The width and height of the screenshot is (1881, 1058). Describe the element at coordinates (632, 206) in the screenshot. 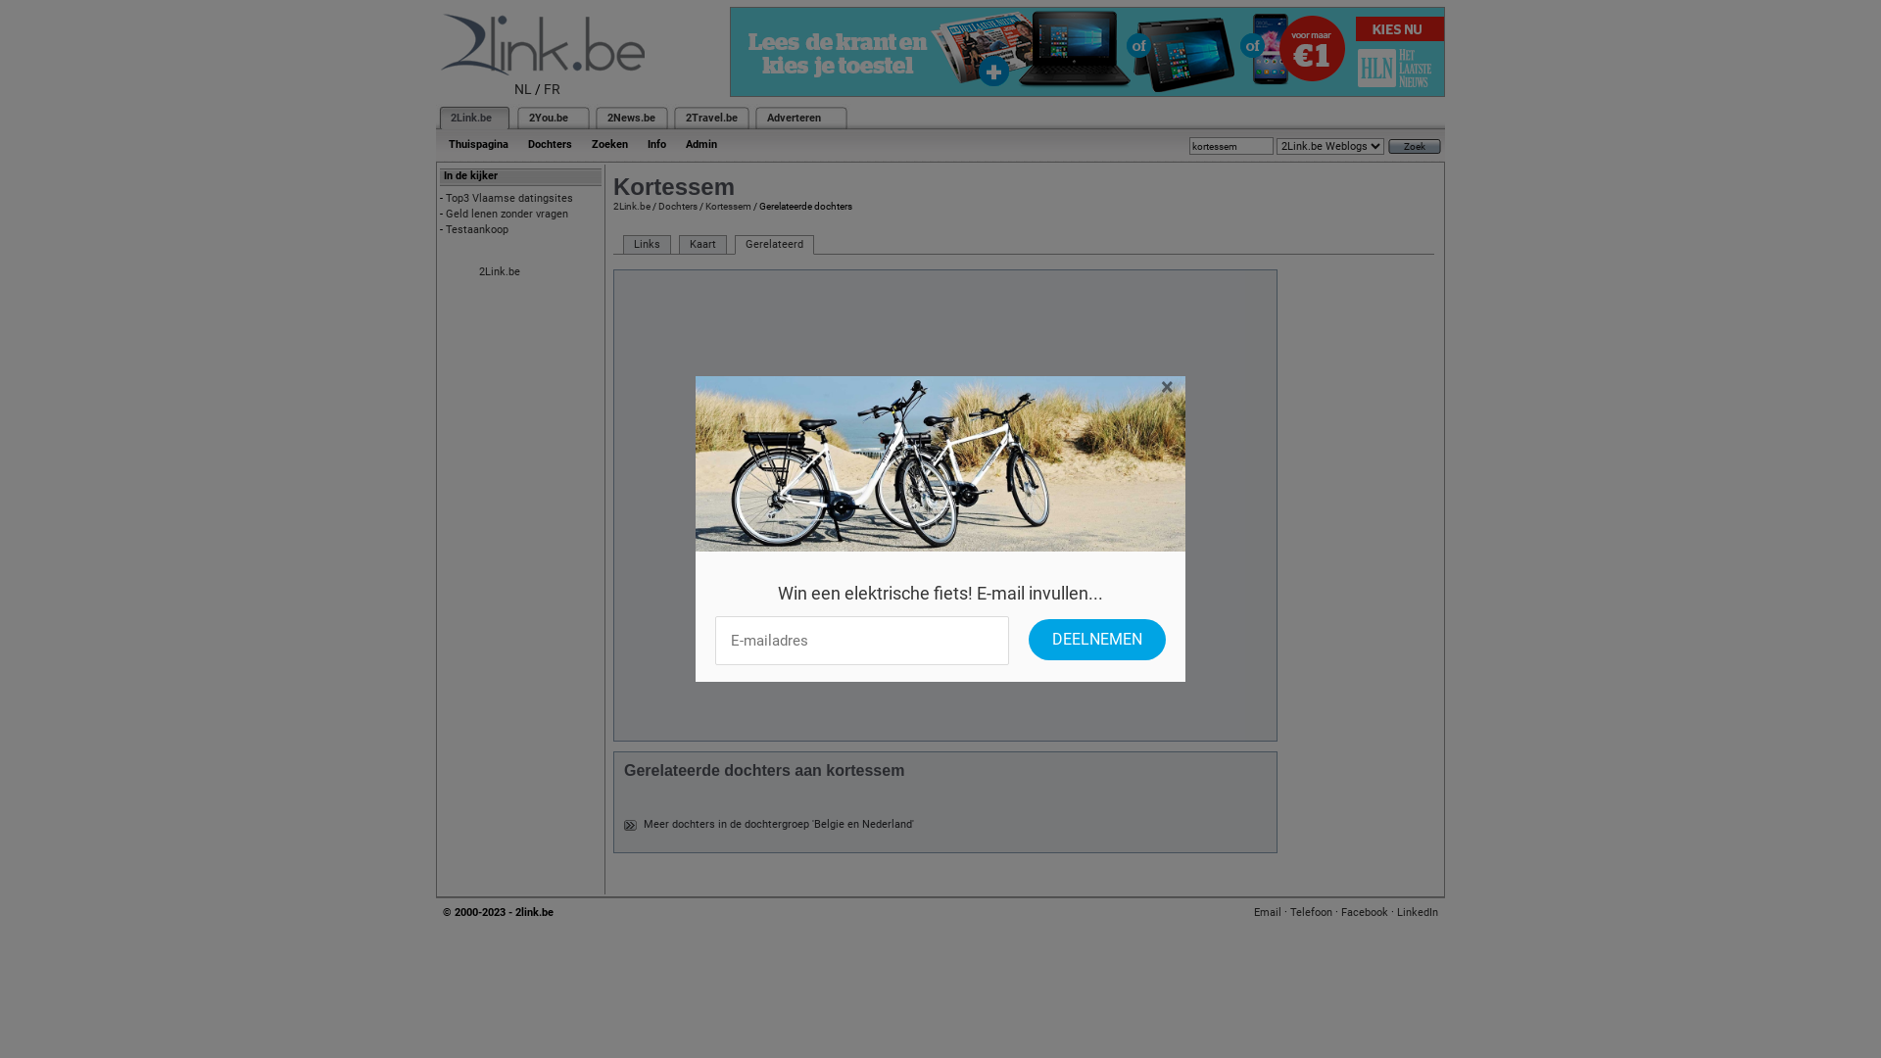

I see `2Link.be` at that location.